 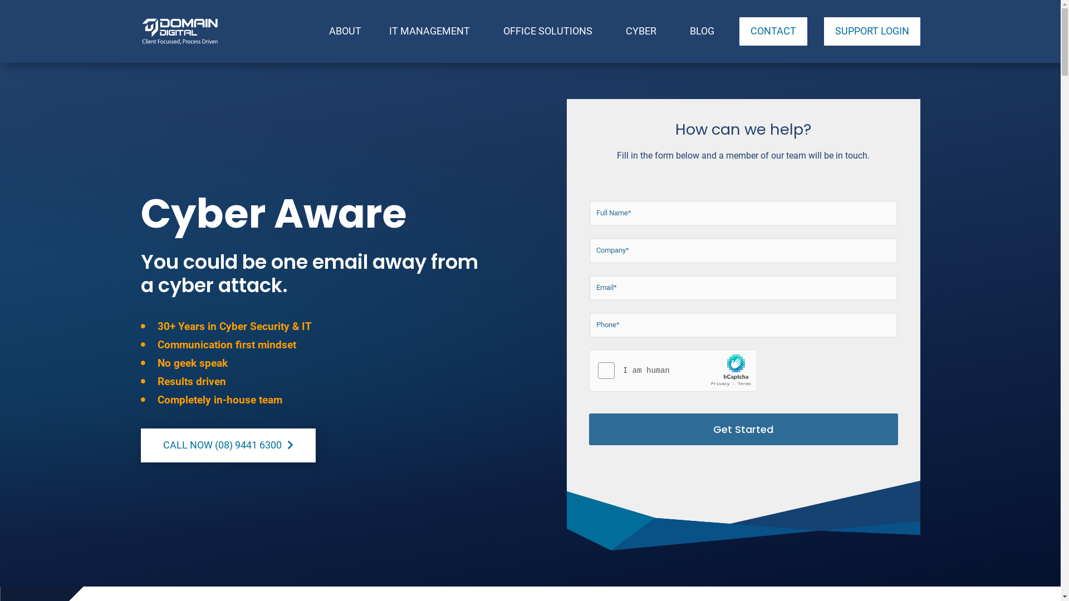 I want to click on Get Started, so click(x=744, y=430).